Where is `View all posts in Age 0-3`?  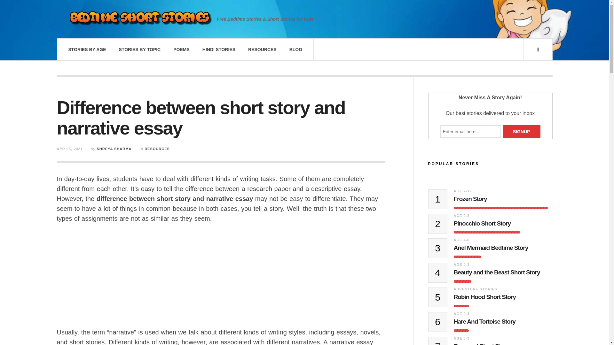
View all posts in Age 0-3 is located at coordinates (461, 264).